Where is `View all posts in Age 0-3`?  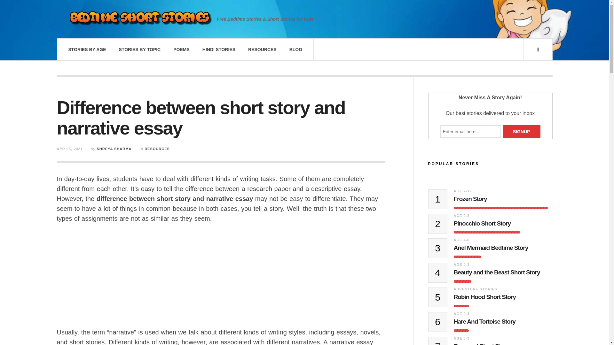
View all posts in Age 0-3 is located at coordinates (461, 264).